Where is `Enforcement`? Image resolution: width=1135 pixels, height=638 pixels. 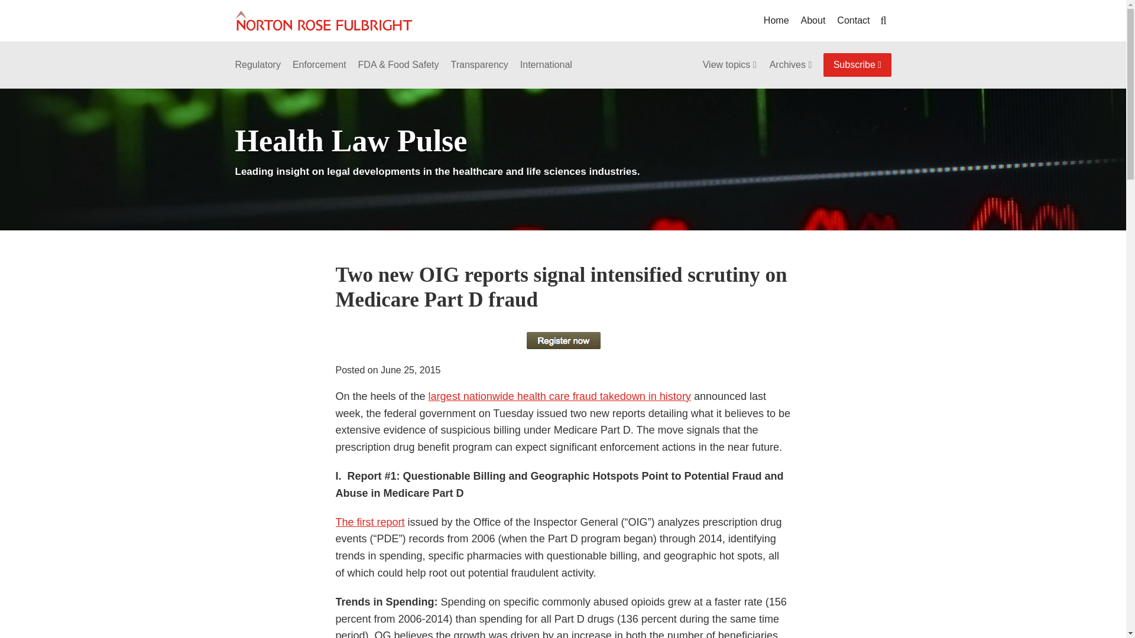 Enforcement is located at coordinates (319, 65).